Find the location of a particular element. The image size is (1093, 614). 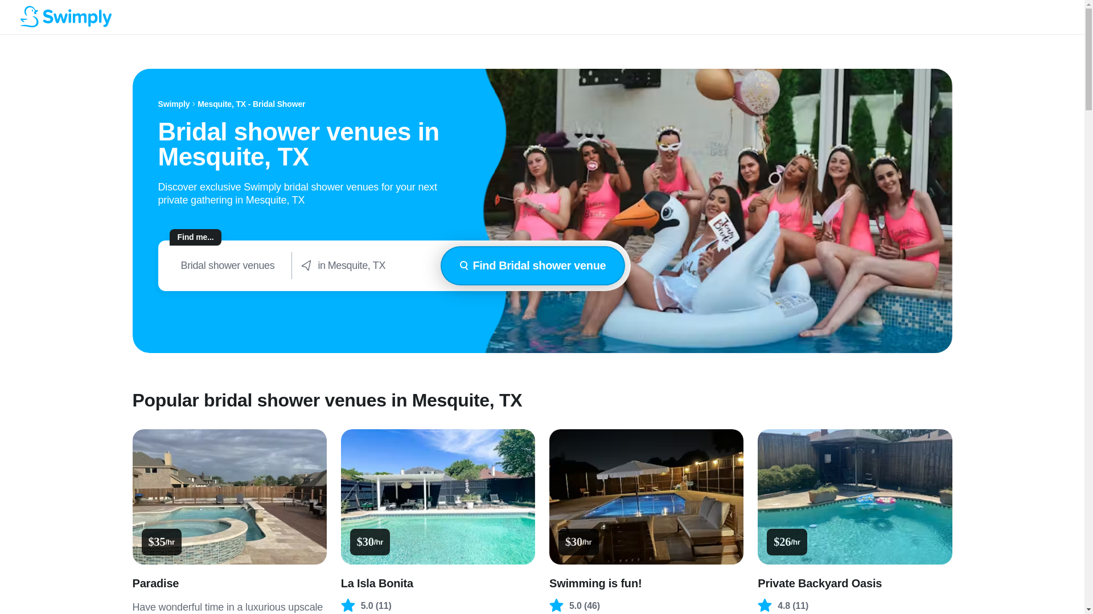

Swimply is located at coordinates (174, 104).